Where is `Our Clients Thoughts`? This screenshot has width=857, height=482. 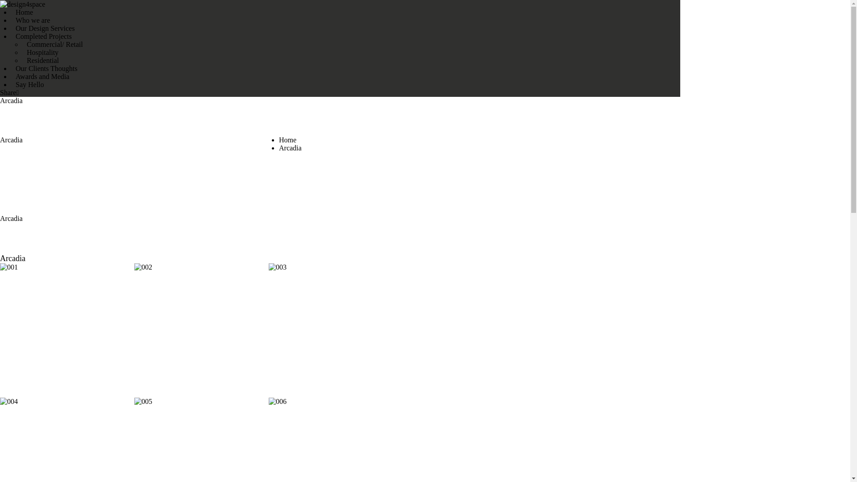 Our Clients Thoughts is located at coordinates (46, 69).